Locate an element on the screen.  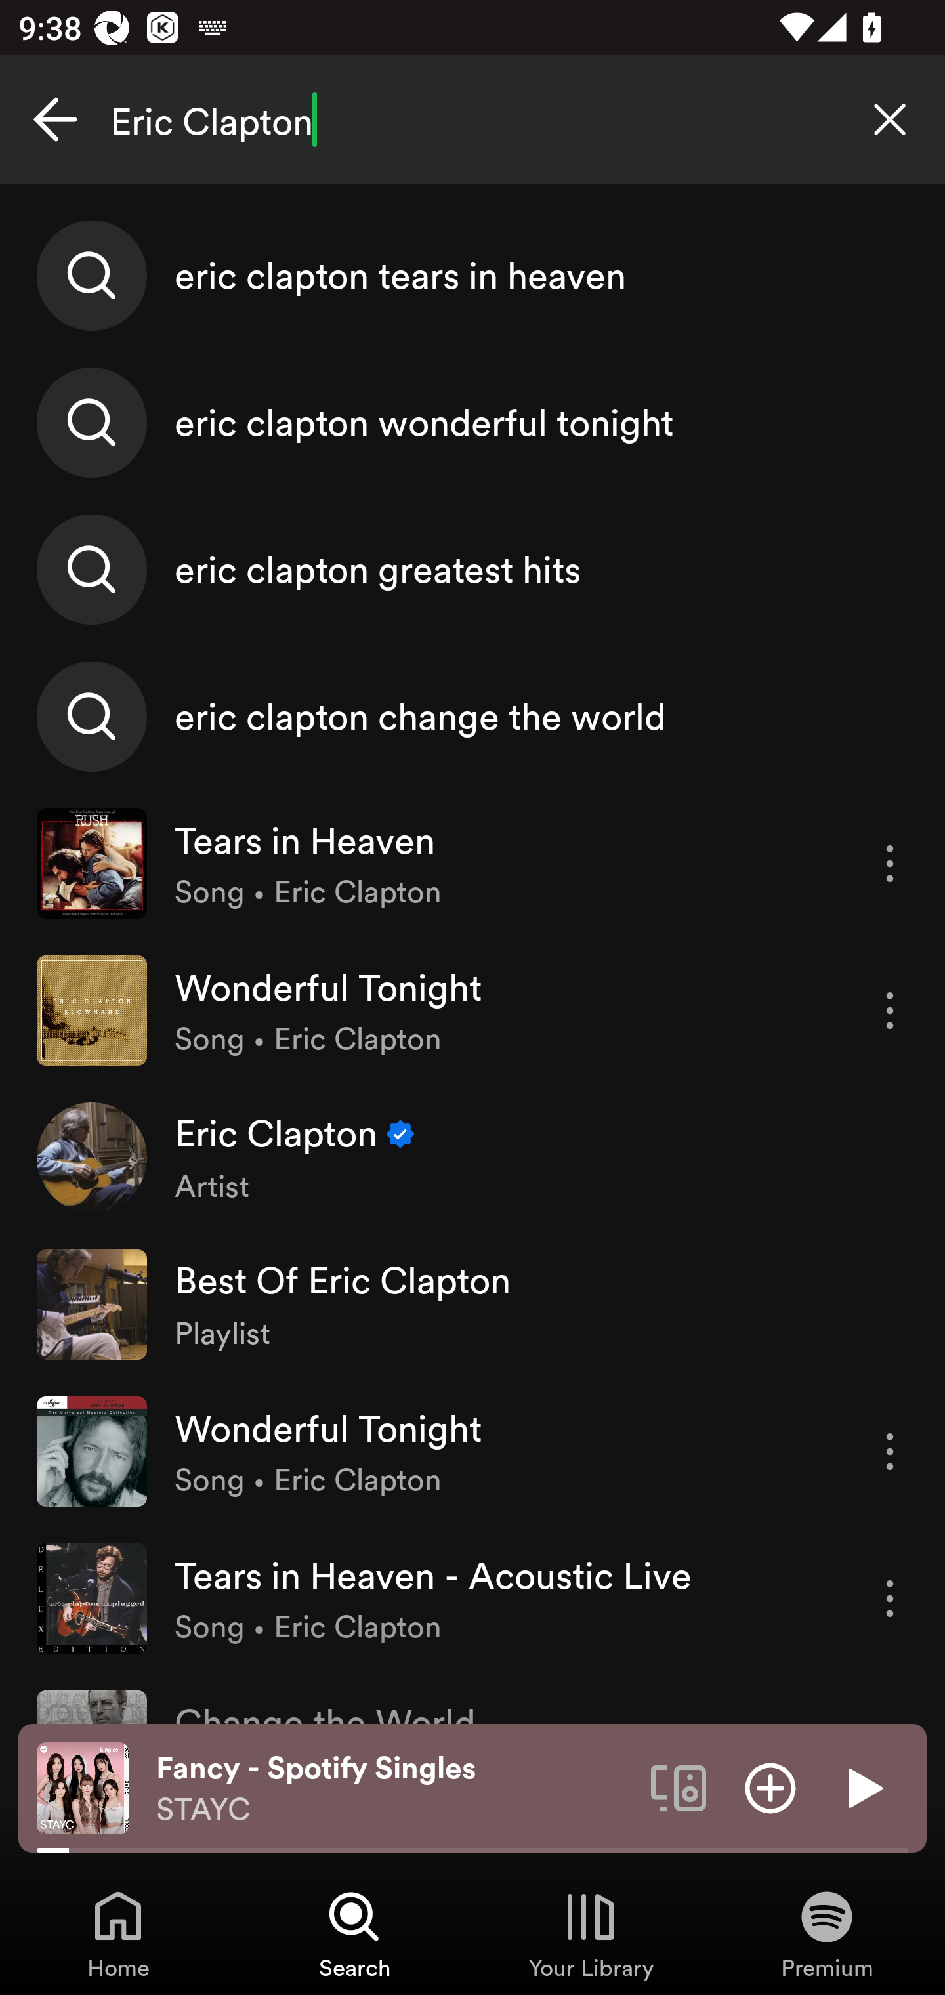
eric clapton tears in heaven is located at coordinates (472, 276).